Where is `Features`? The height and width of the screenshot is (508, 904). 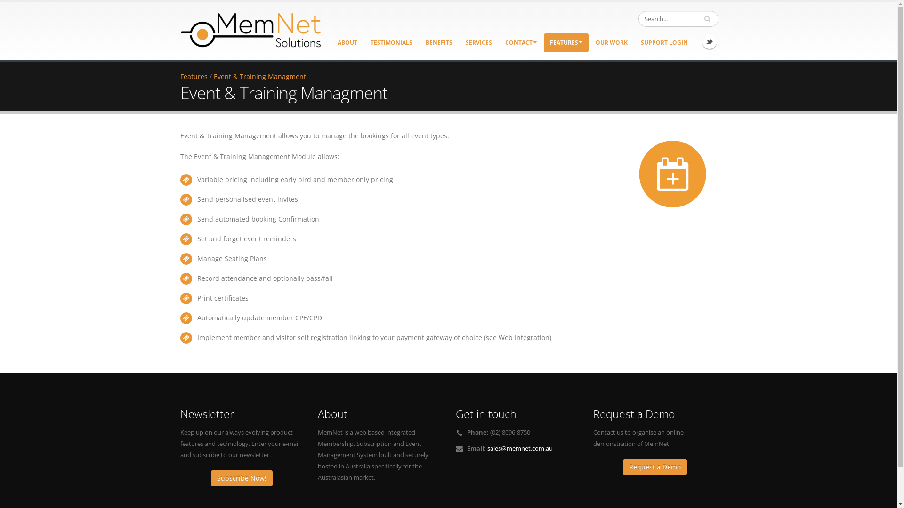 Features is located at coordinates (194, 76).